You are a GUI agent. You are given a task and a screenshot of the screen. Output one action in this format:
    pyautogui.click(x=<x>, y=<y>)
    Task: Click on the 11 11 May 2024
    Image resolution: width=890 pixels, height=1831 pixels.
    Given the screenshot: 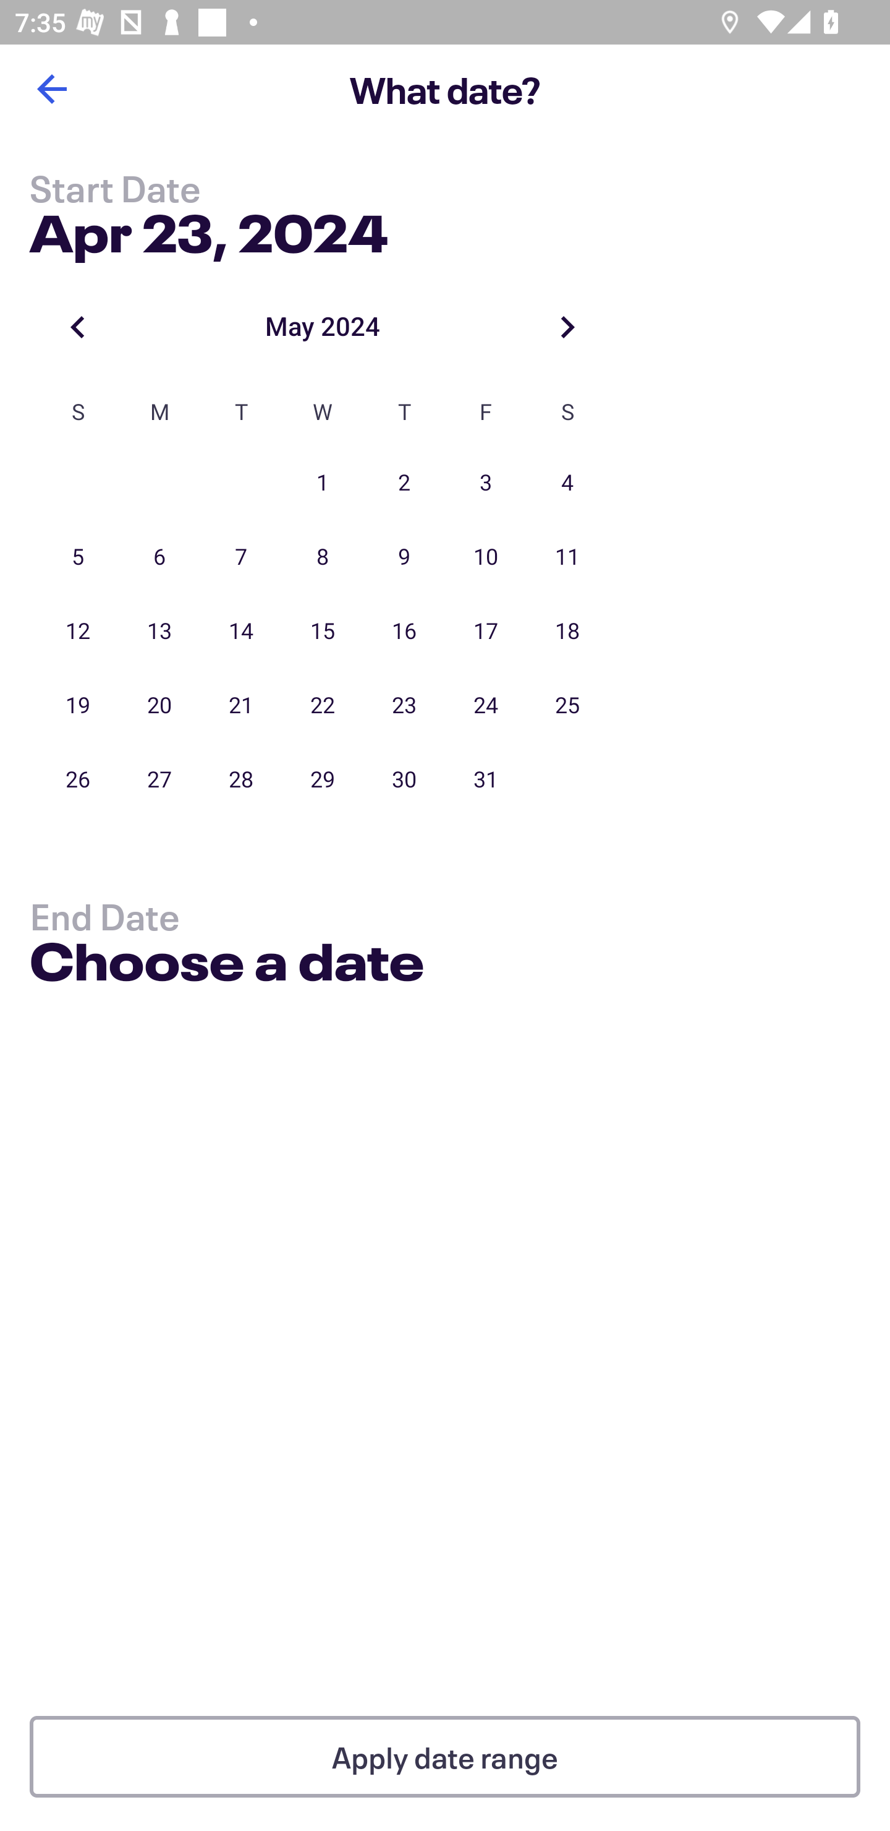 What is the action you would take?
    pyautogui.click(x=567, y=557)
    